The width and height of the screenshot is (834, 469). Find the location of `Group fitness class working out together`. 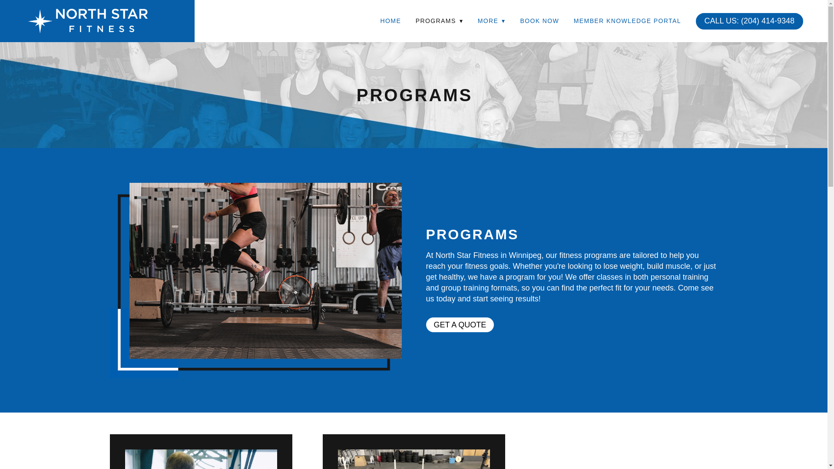

Group fitness class working out together is located at coordinates (414, 459).